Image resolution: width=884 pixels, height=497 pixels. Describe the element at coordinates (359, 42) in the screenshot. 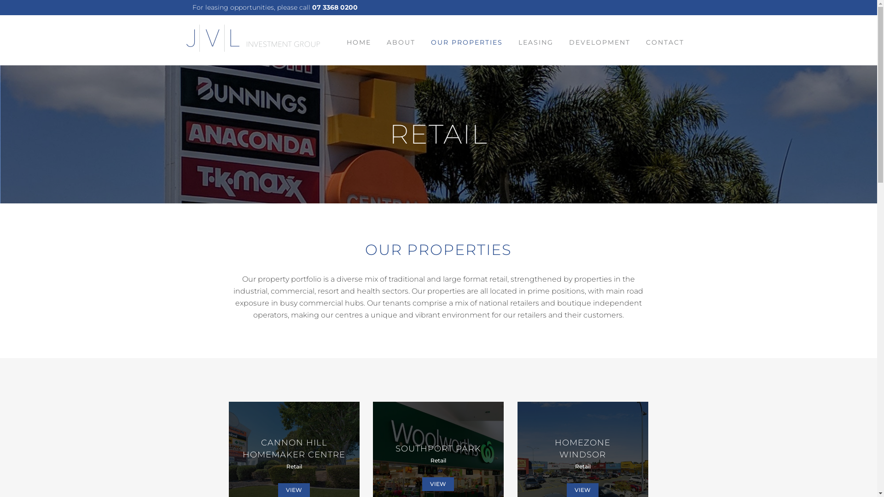

I see `HOME` at that location.